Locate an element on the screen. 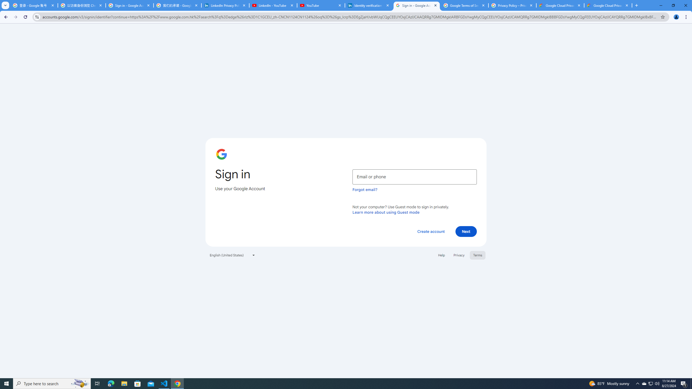 The image size is (692, 389). Learn more about using Guest mode is located at coordinates (386, 212).